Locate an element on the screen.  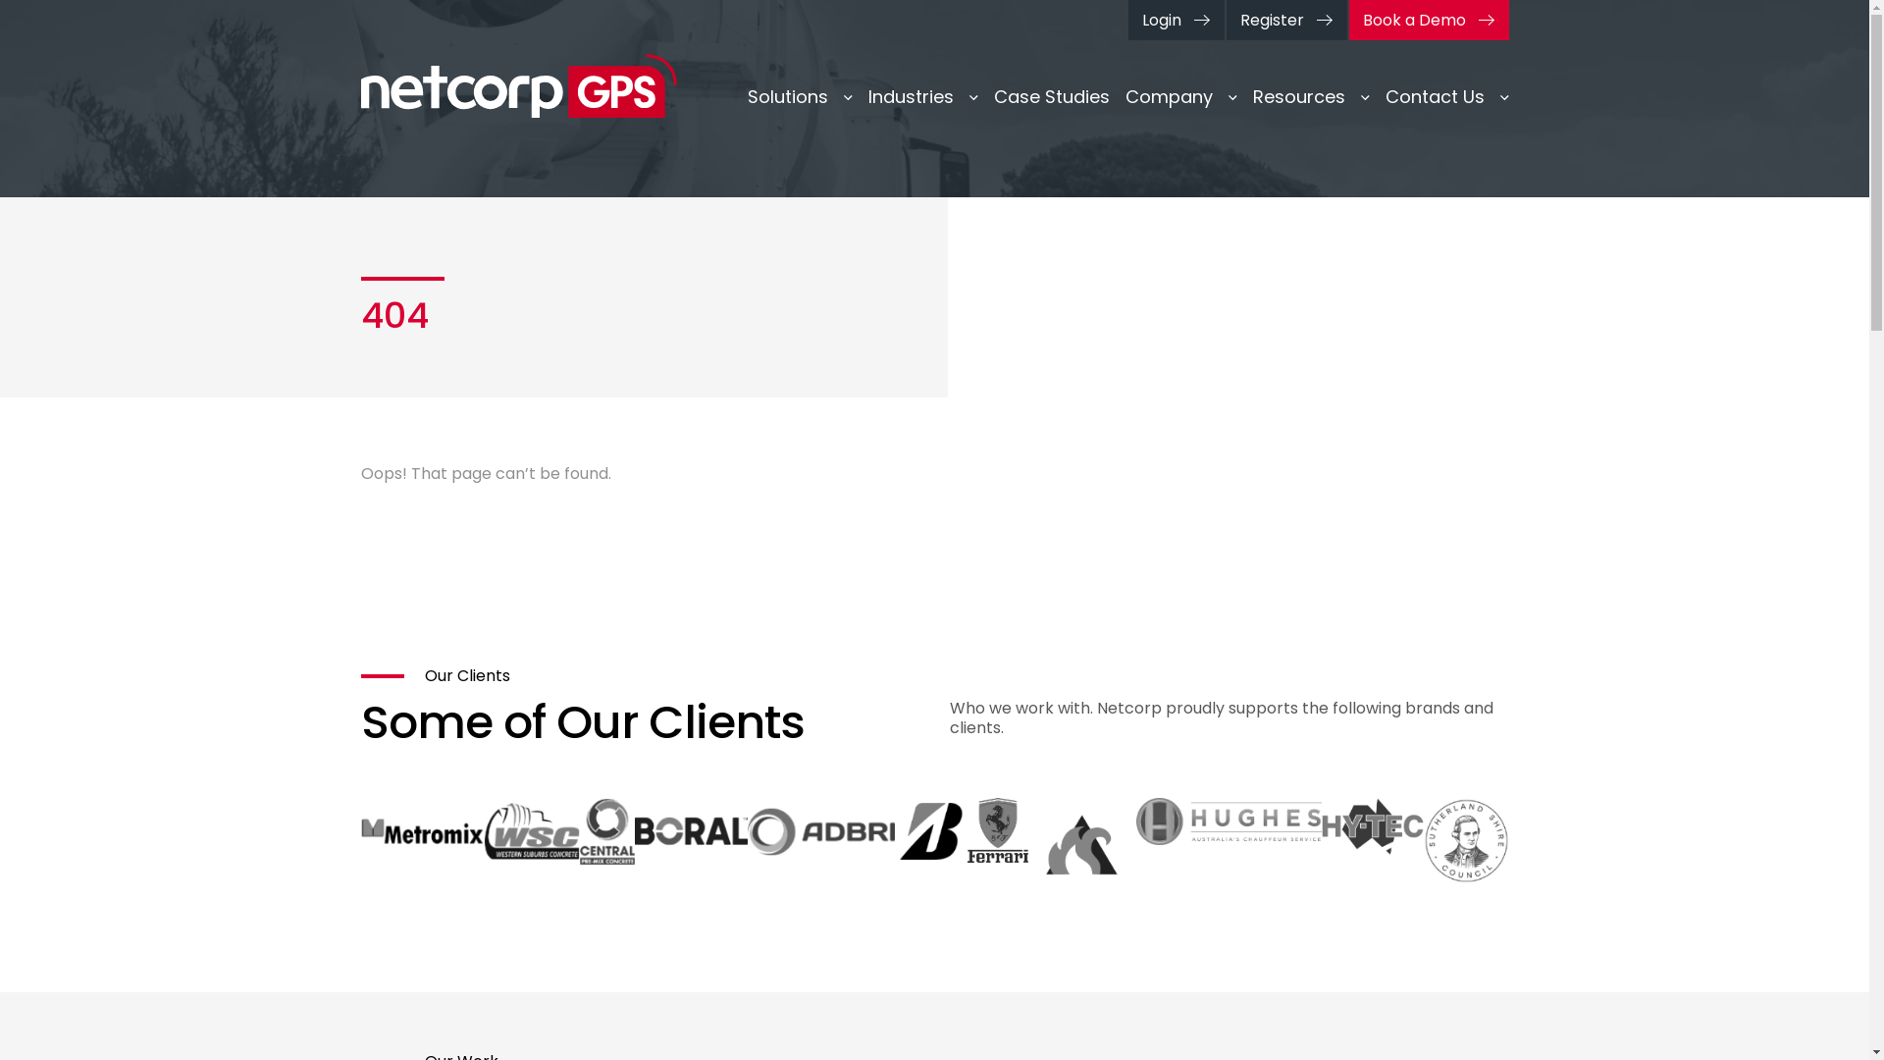
Company is located at coordinates (1180, 97).